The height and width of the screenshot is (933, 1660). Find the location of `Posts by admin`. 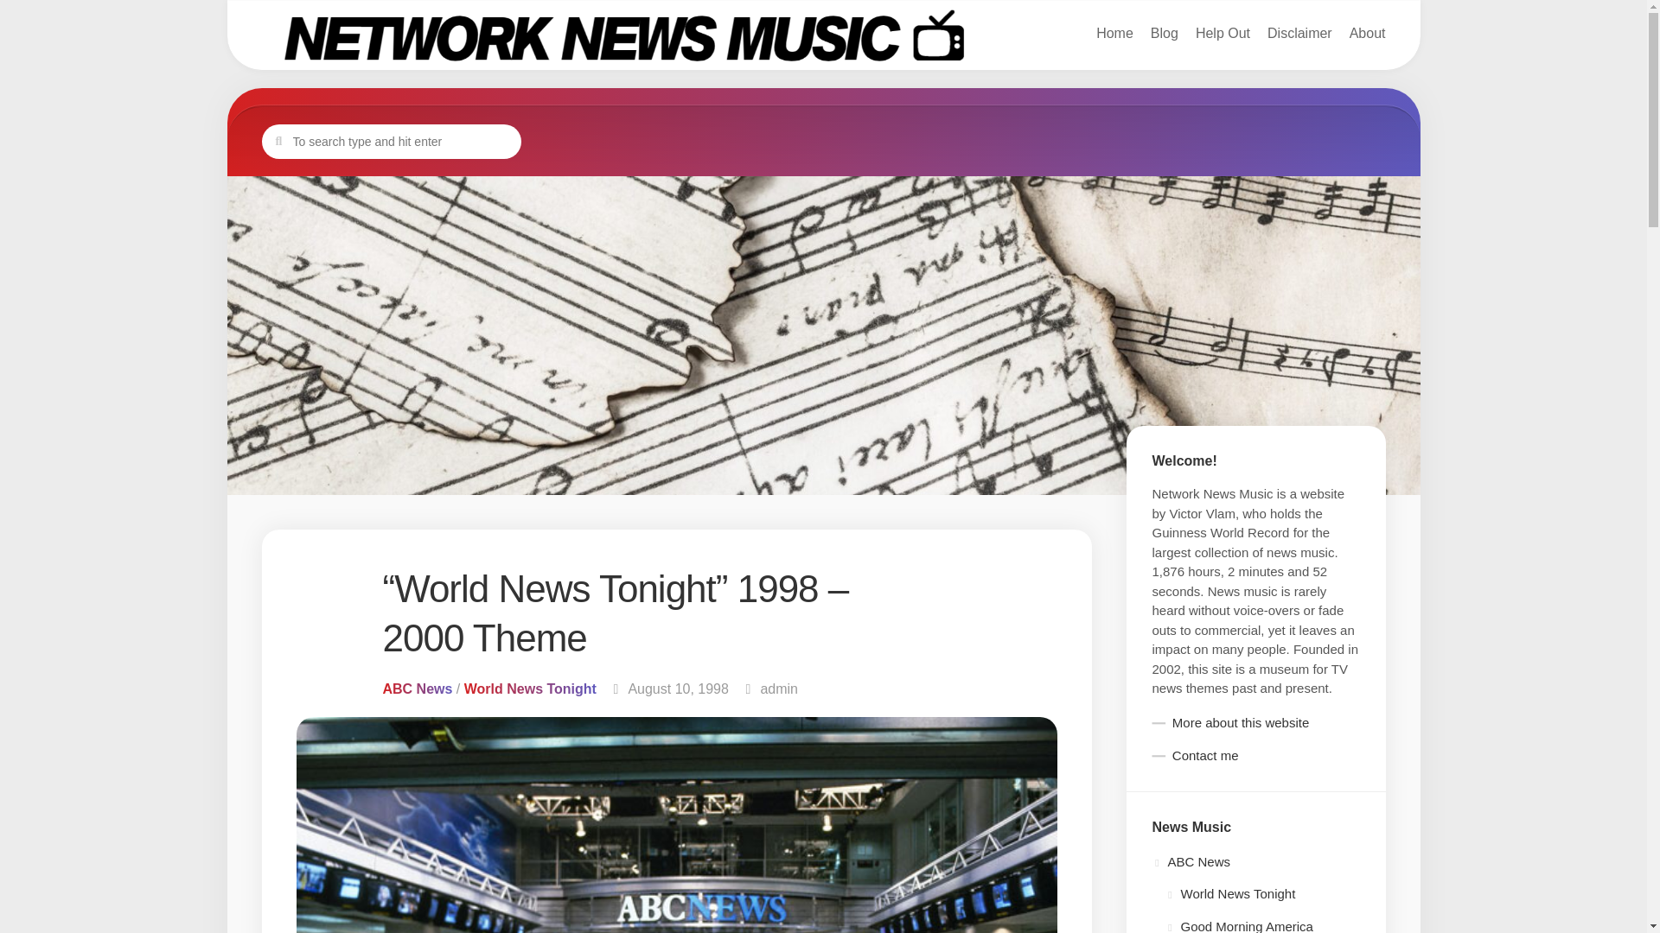

Posts by admin is located at coordinates (391, 141).